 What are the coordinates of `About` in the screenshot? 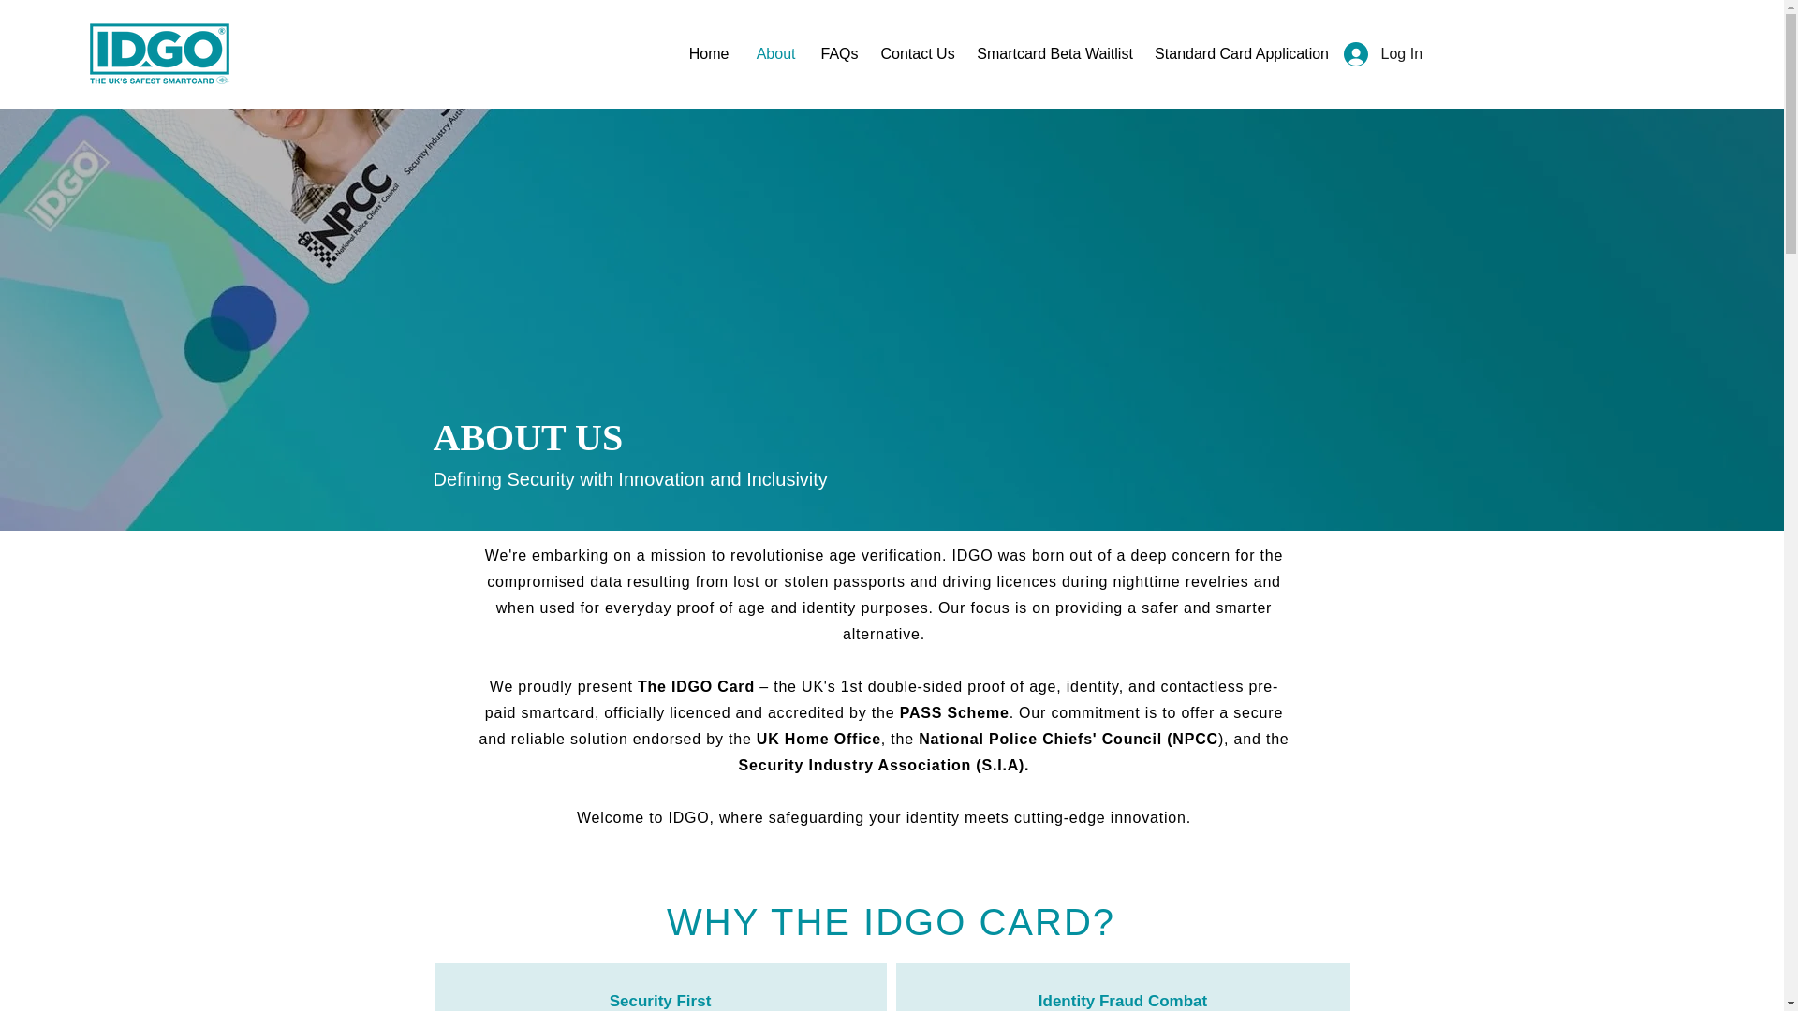 It's located at (775, 54).